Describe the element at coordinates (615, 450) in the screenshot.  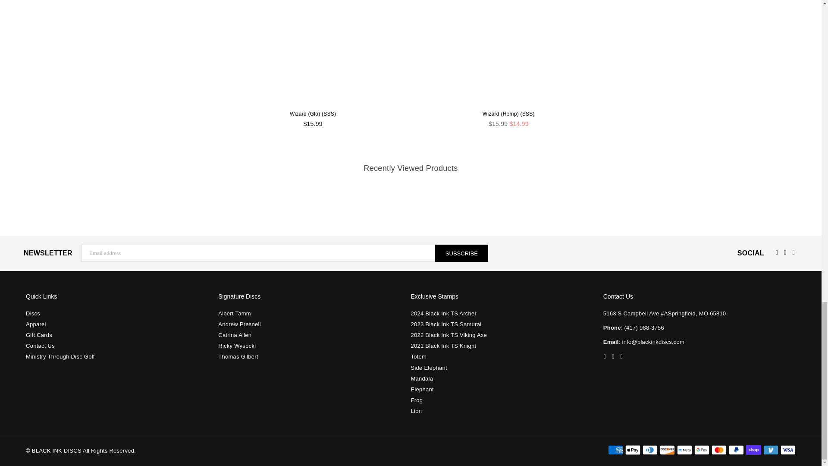
I see `American Express` at that location.